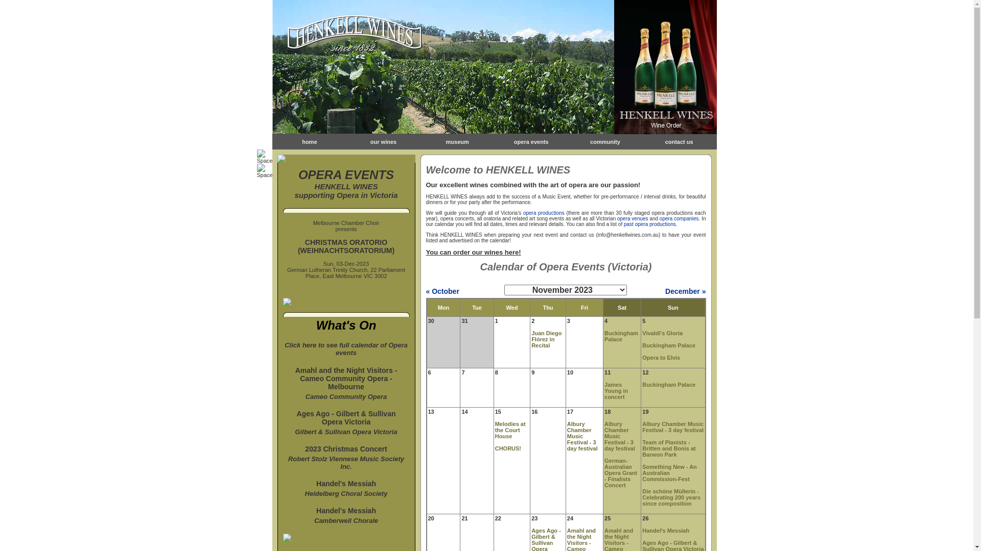 The height and width of the screenshot is (551, 981). Describe the element at coordinates (310, 142) in the screenshot. I see `home` at that location.